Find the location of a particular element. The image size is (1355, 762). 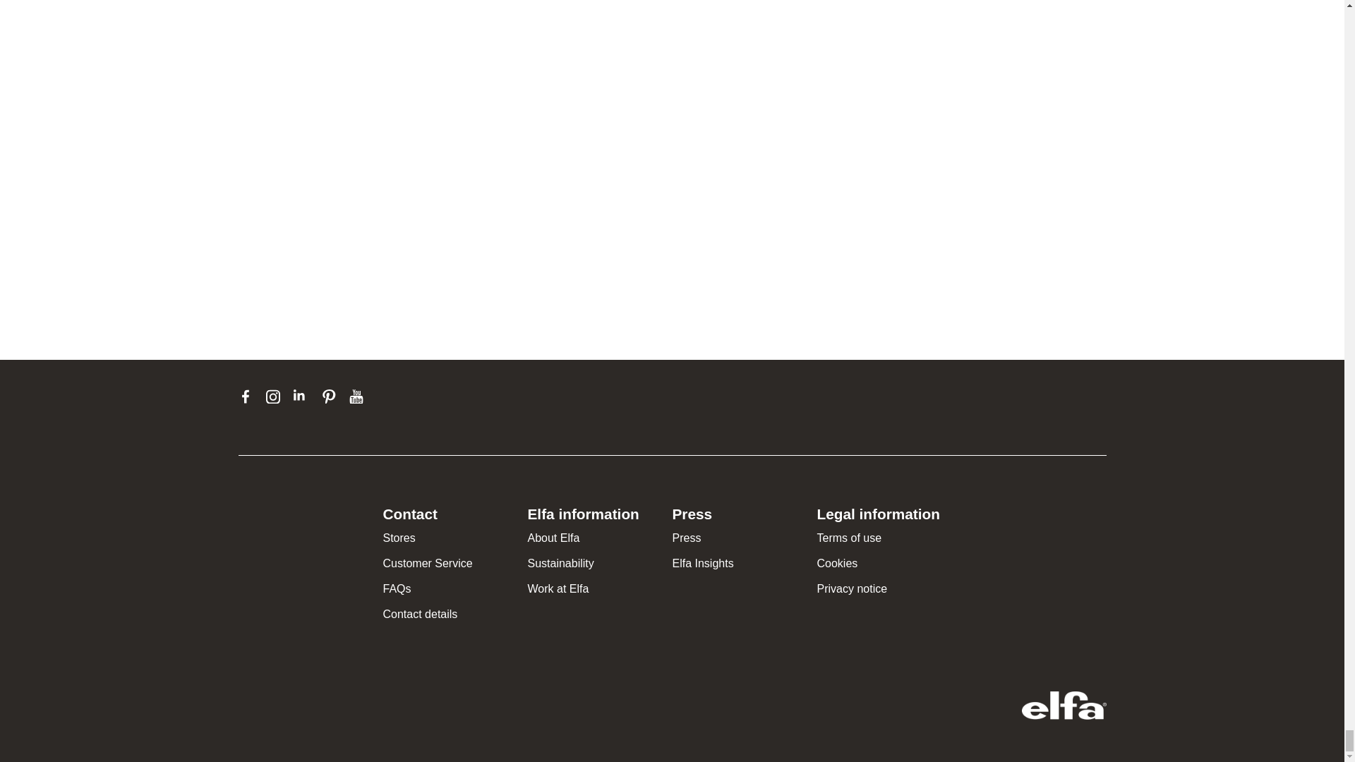

Customer Service  is located at coordinates (426, 563).